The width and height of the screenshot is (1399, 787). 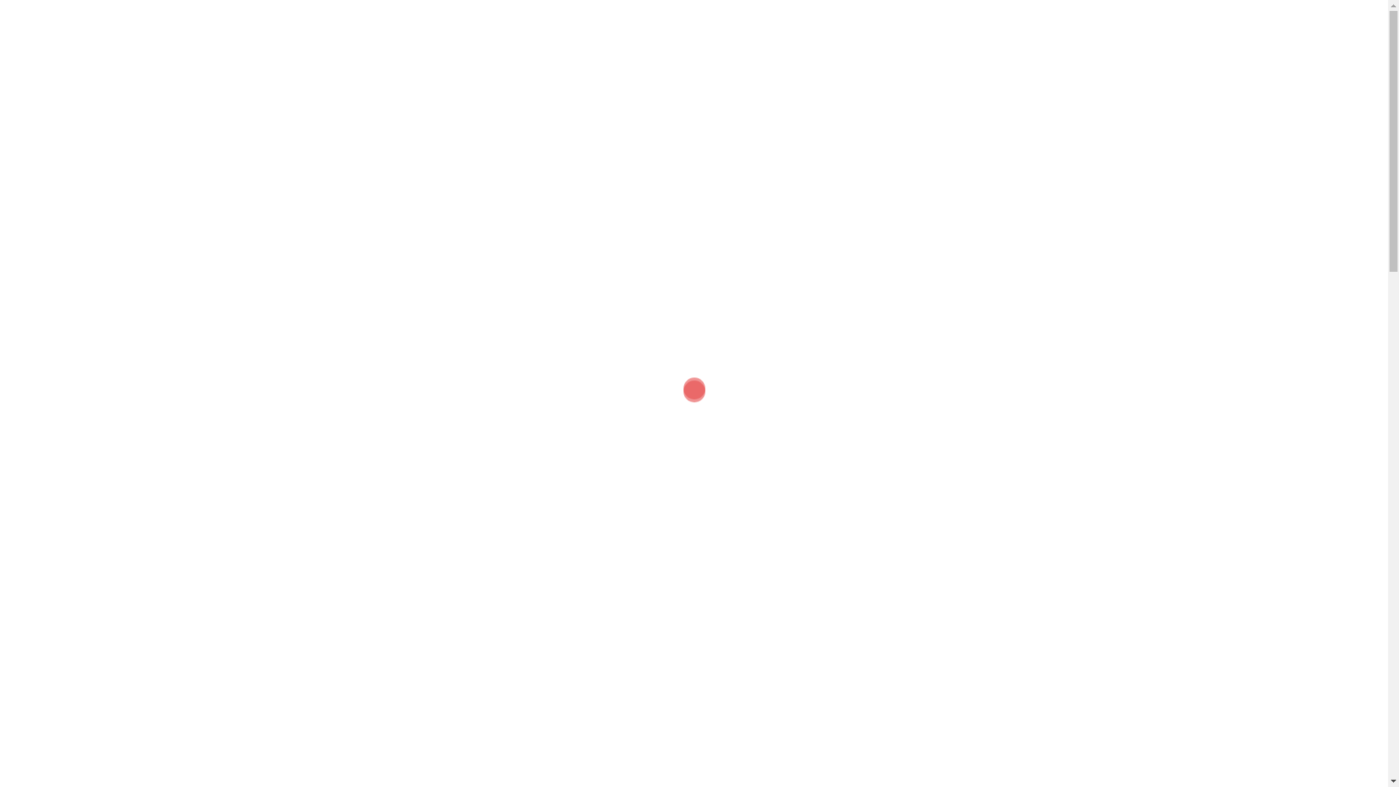 I want to click on BLOG, so click(x=1086, y=68).